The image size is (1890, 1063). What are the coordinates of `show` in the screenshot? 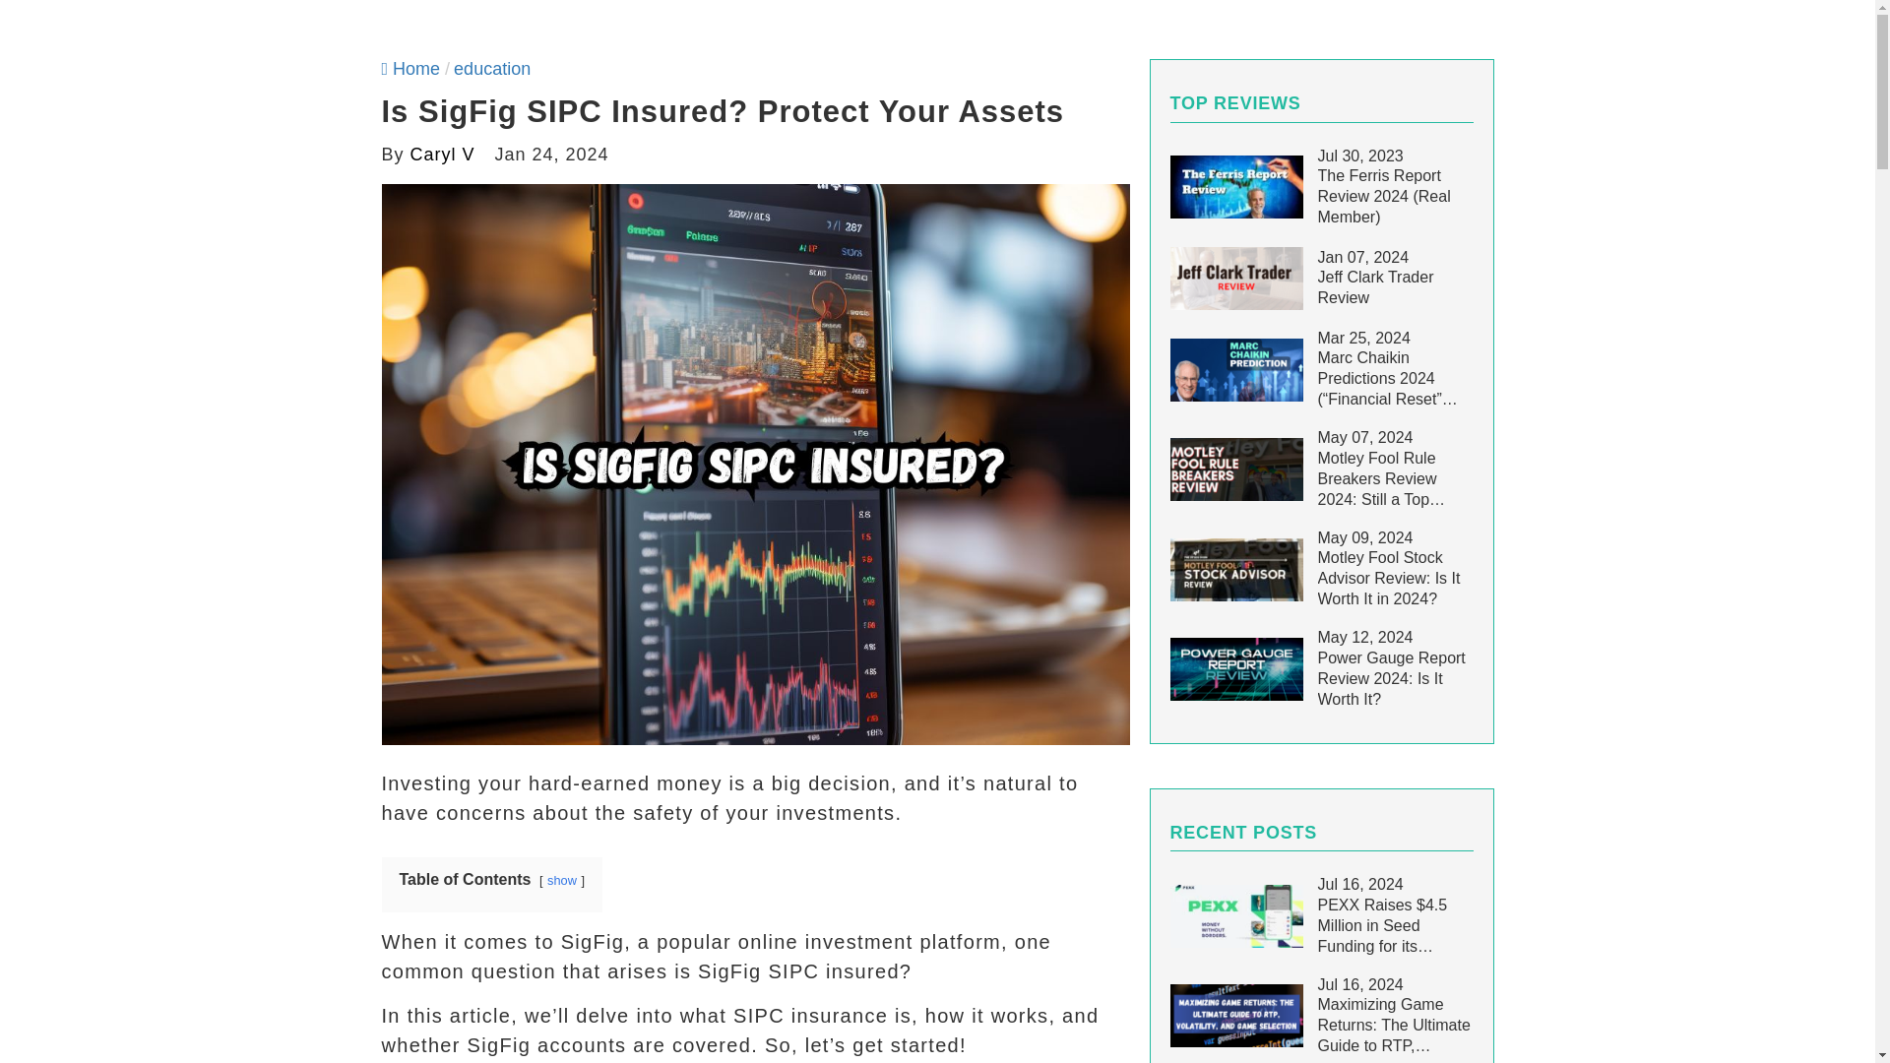 It's located at (561, 880).